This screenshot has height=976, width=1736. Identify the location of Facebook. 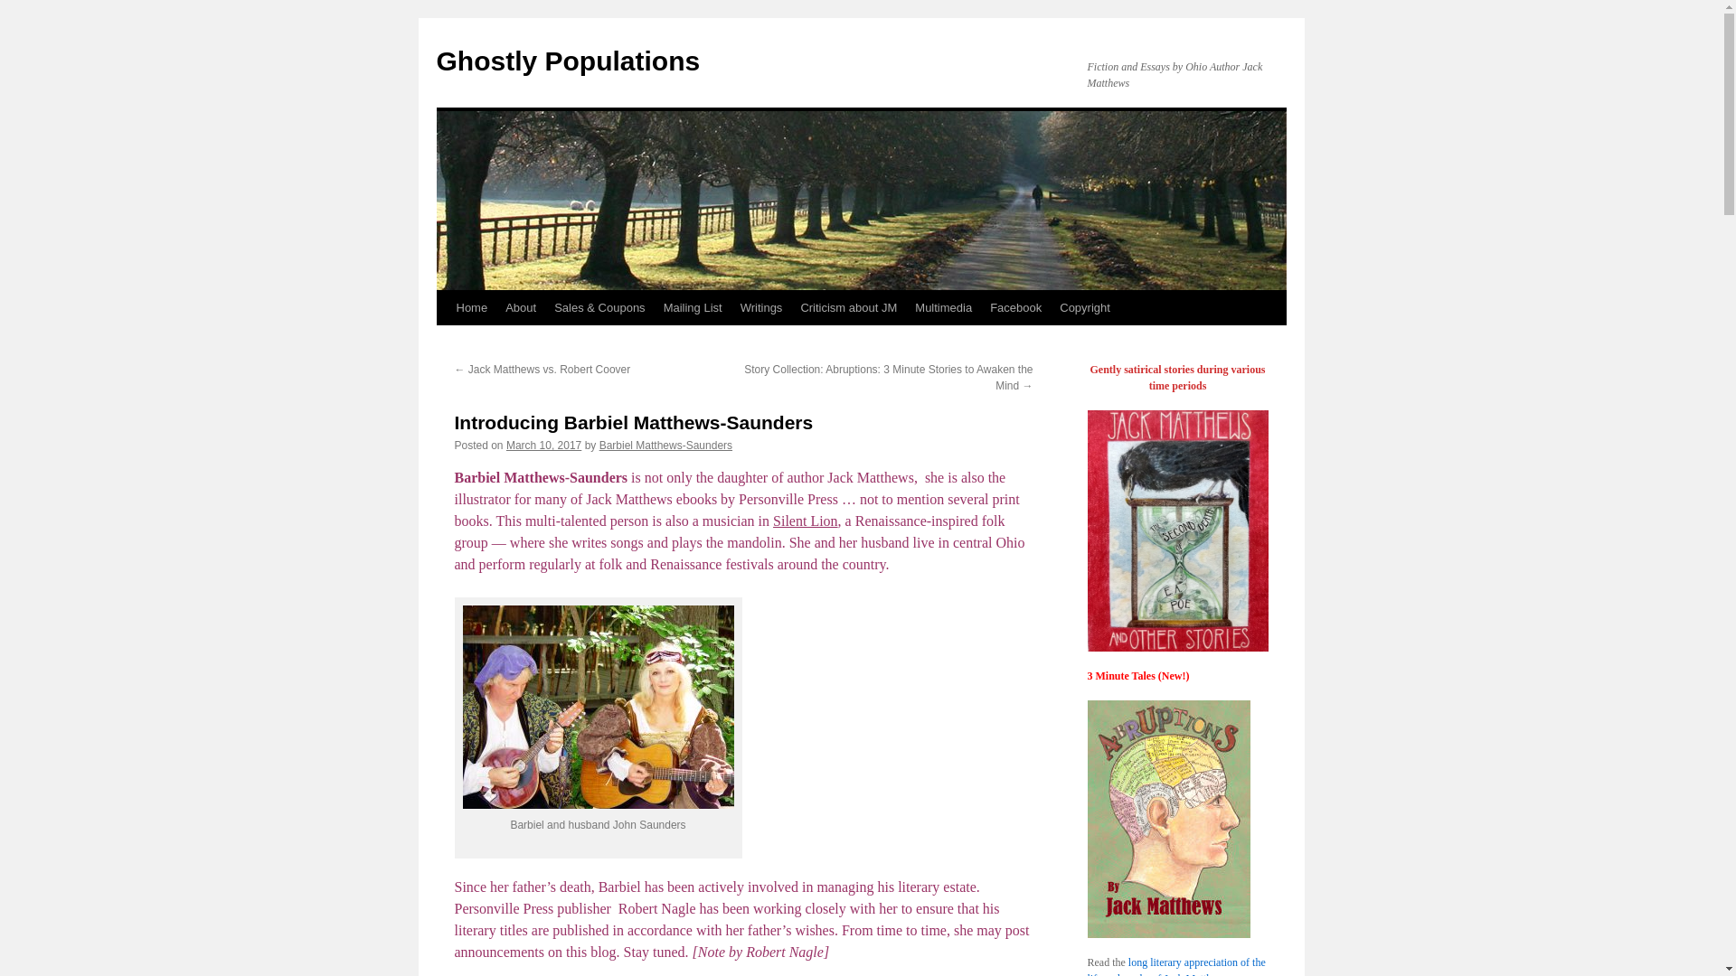
(1014, 307).